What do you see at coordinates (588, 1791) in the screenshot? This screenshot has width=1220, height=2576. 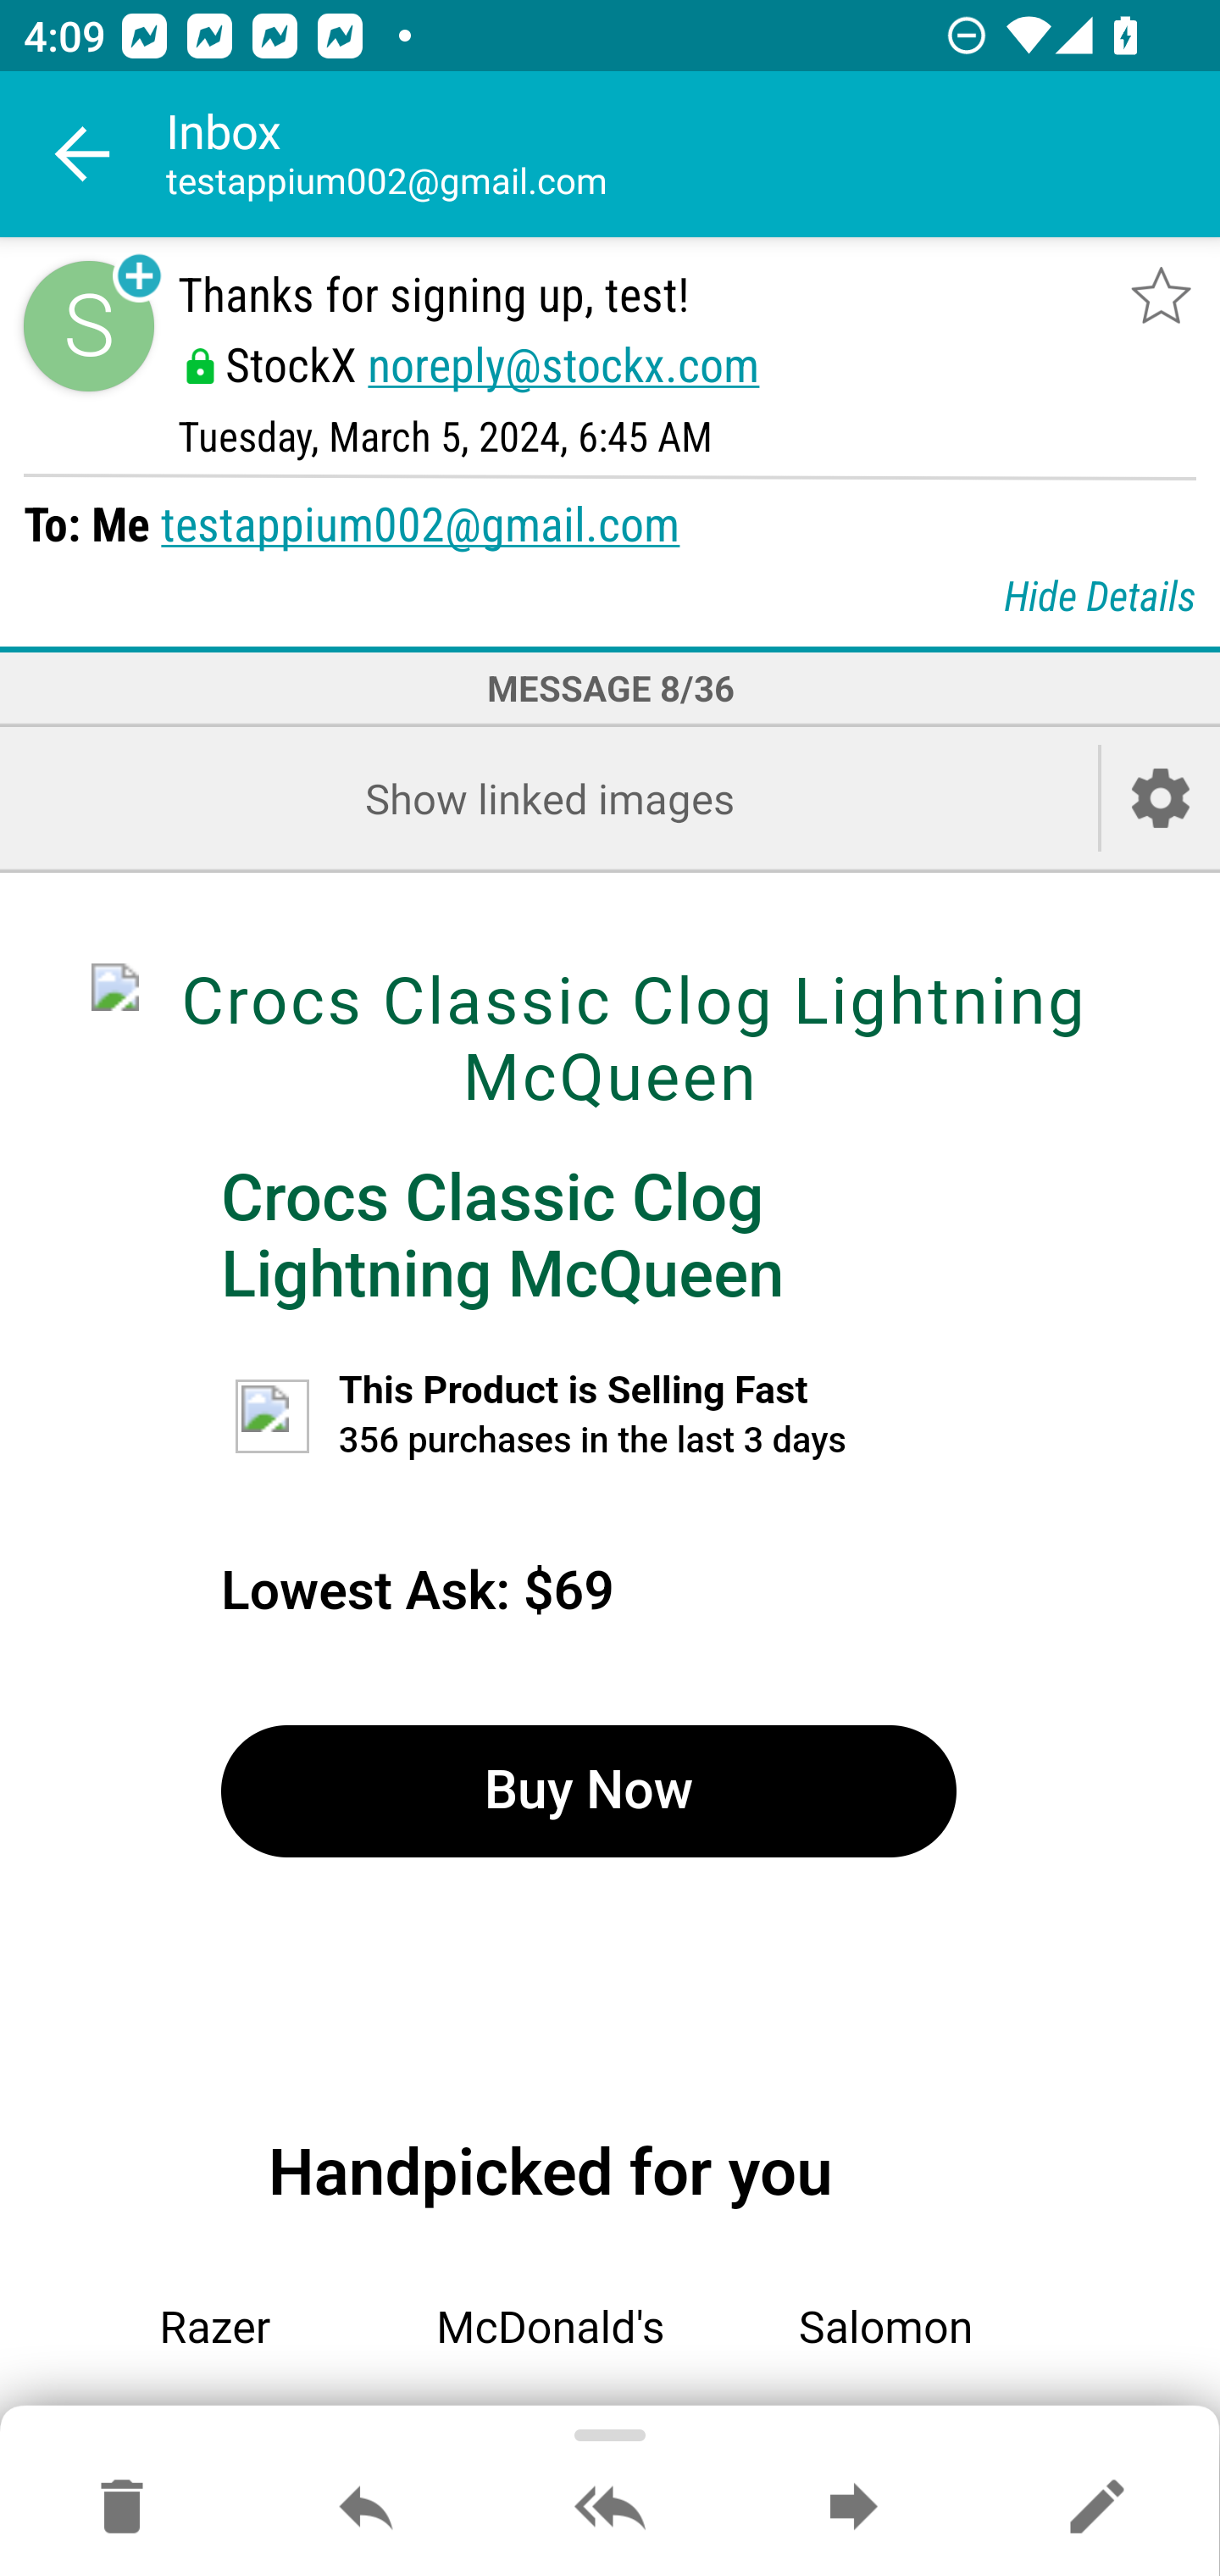 I see `Buy Now` at bounding box center [588, 1791].